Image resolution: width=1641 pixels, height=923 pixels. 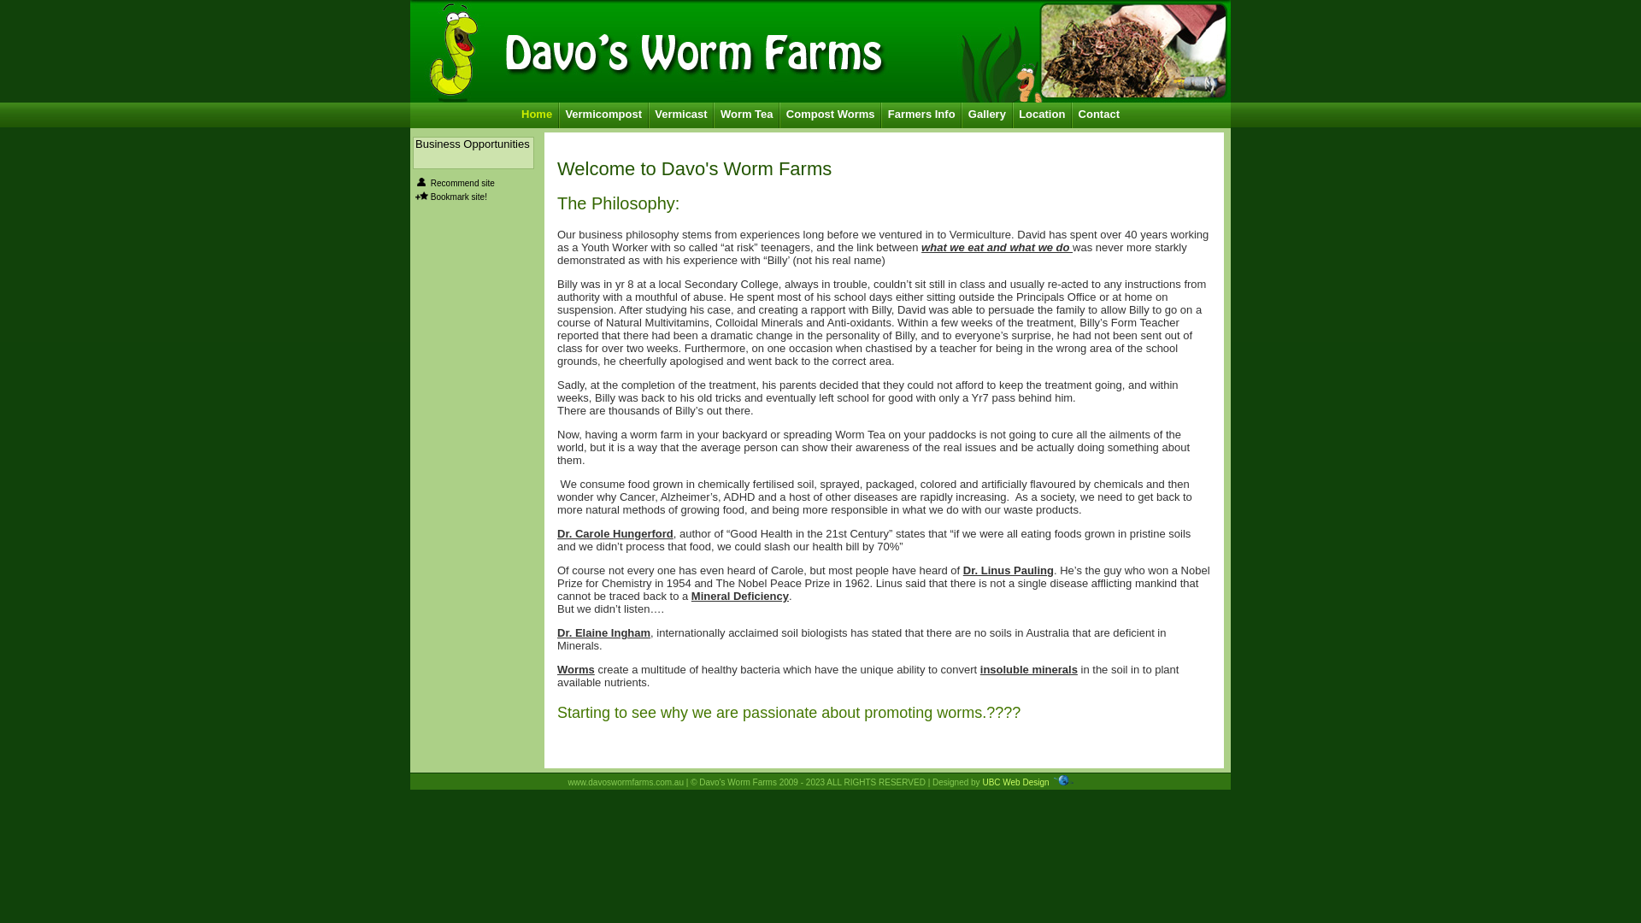 I want to click on Farmers Info, so click(x=921, y=115).